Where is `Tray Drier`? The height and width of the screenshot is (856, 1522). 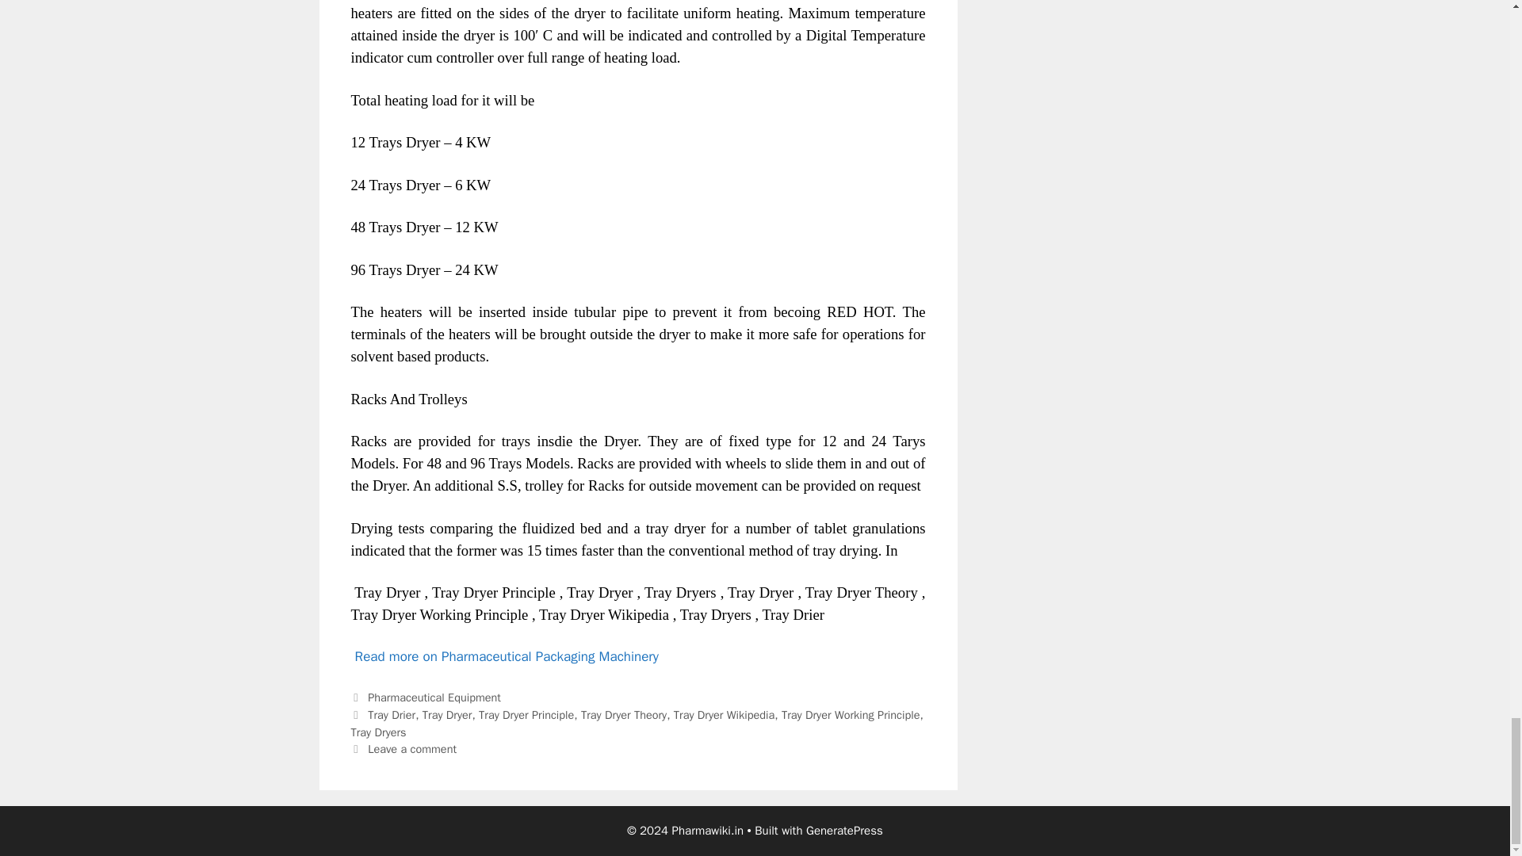
Tray Drier is located at coordinates (392, 715).